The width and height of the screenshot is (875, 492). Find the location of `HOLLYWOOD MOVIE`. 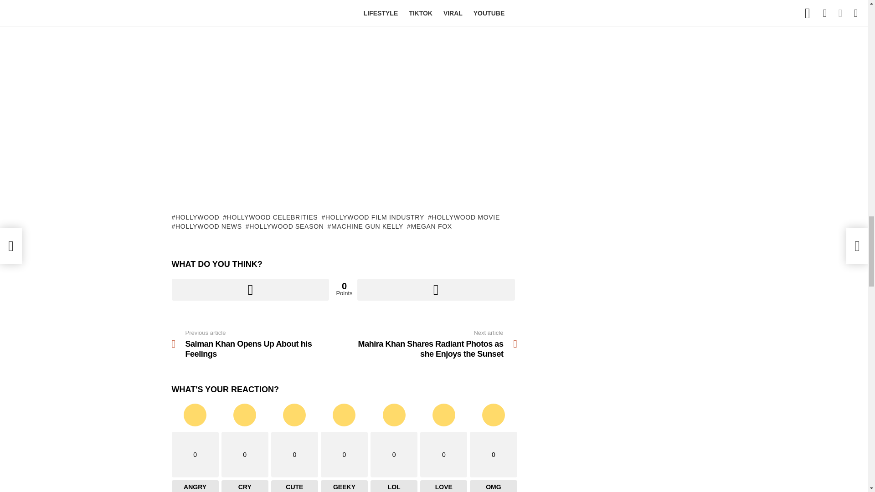

HOLLYWOOD MOVIE is located at coordinates (463, 217).